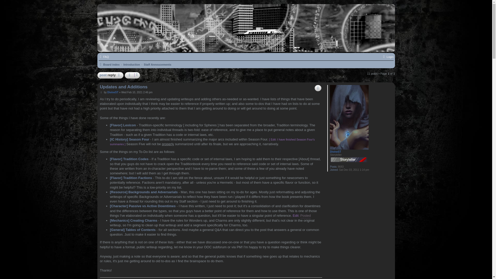  What do you see at coordinates (318, 88) in the screenshot?
I see `quote` at bounding box center [318, 88].